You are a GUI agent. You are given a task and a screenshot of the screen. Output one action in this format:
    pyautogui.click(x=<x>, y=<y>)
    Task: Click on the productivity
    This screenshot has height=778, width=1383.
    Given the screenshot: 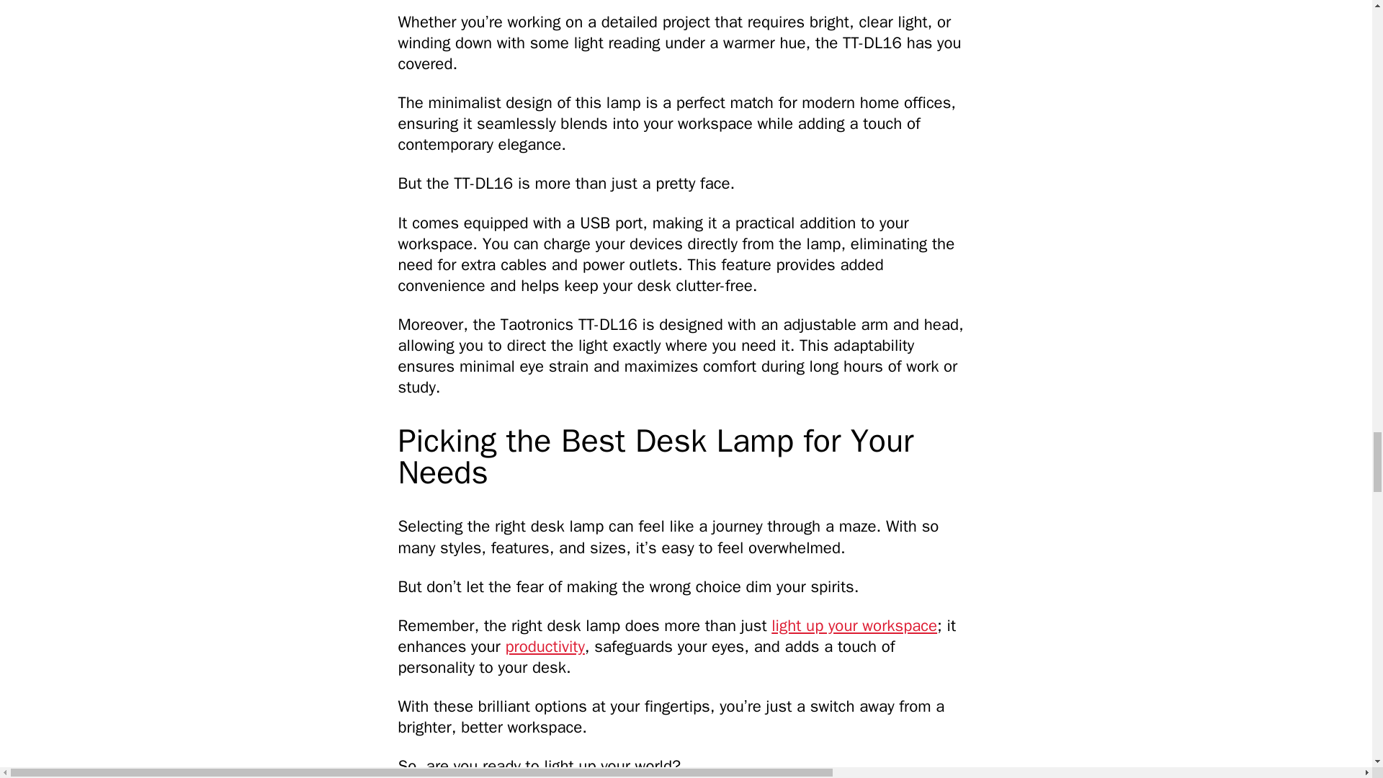 What is the action you would take?
    pyautogui.click(x=544, y=646)
    